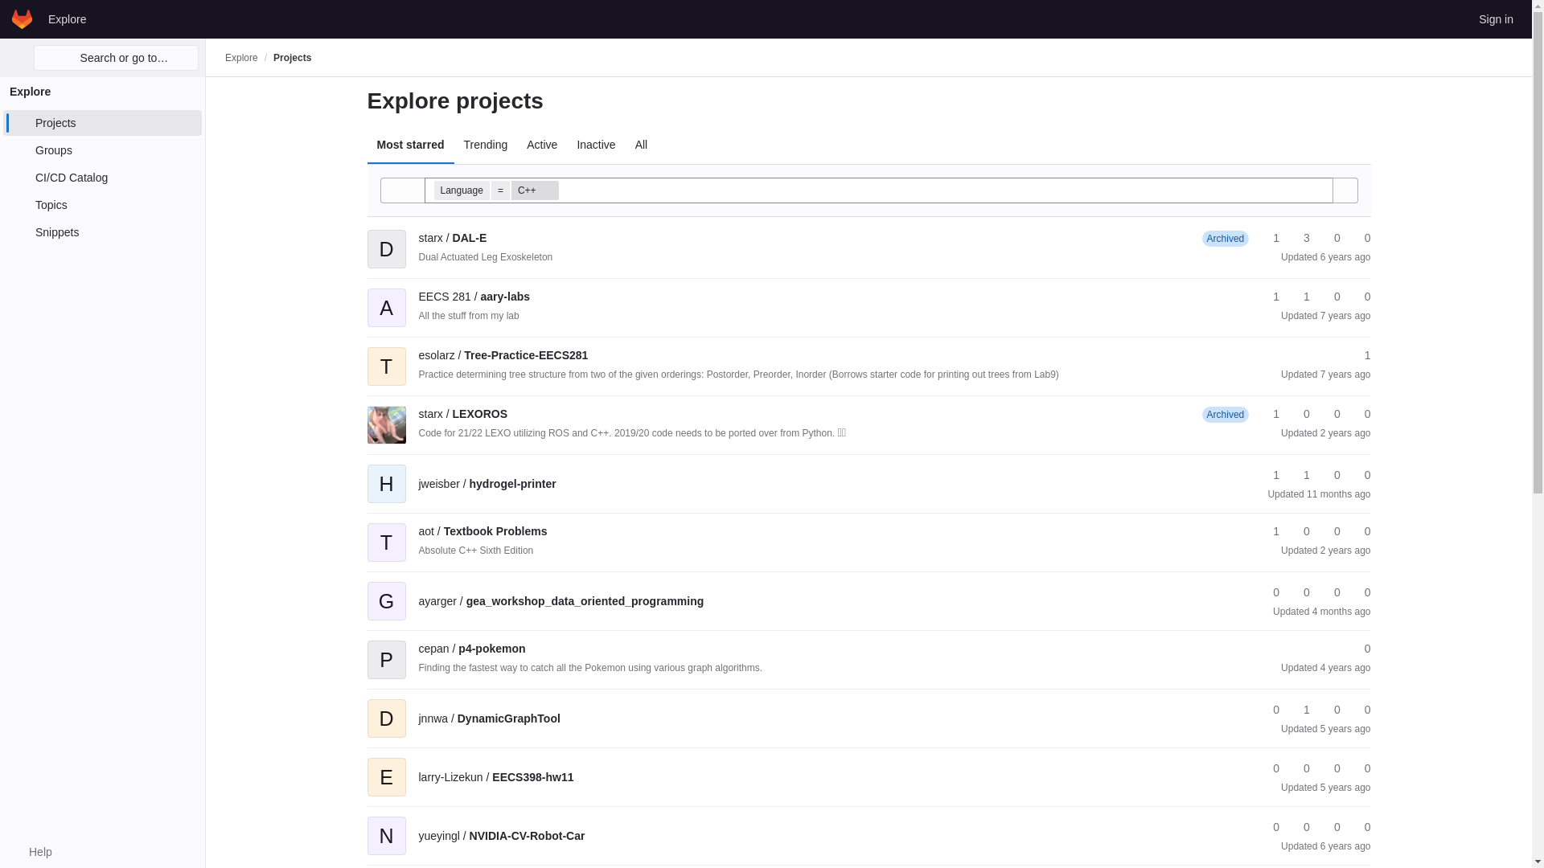  What do you see at coordinates (452, 238) in the screenshot?
I see `DAL-E` at bounding box center [452, 238].